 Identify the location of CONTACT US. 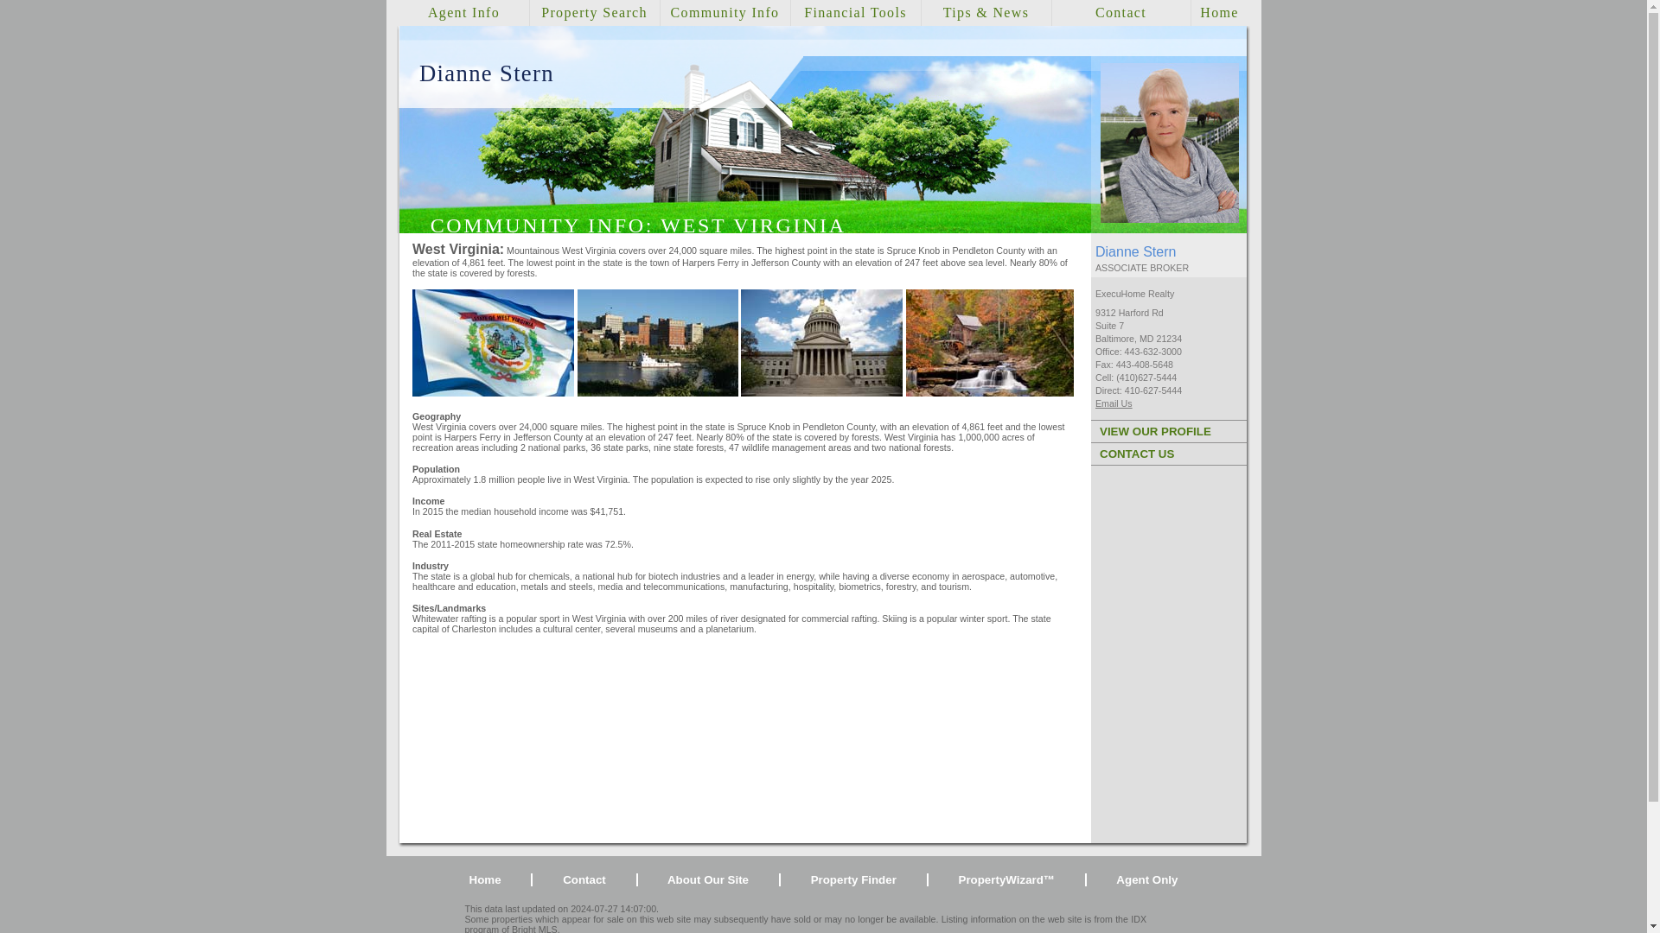
(1168, 454).